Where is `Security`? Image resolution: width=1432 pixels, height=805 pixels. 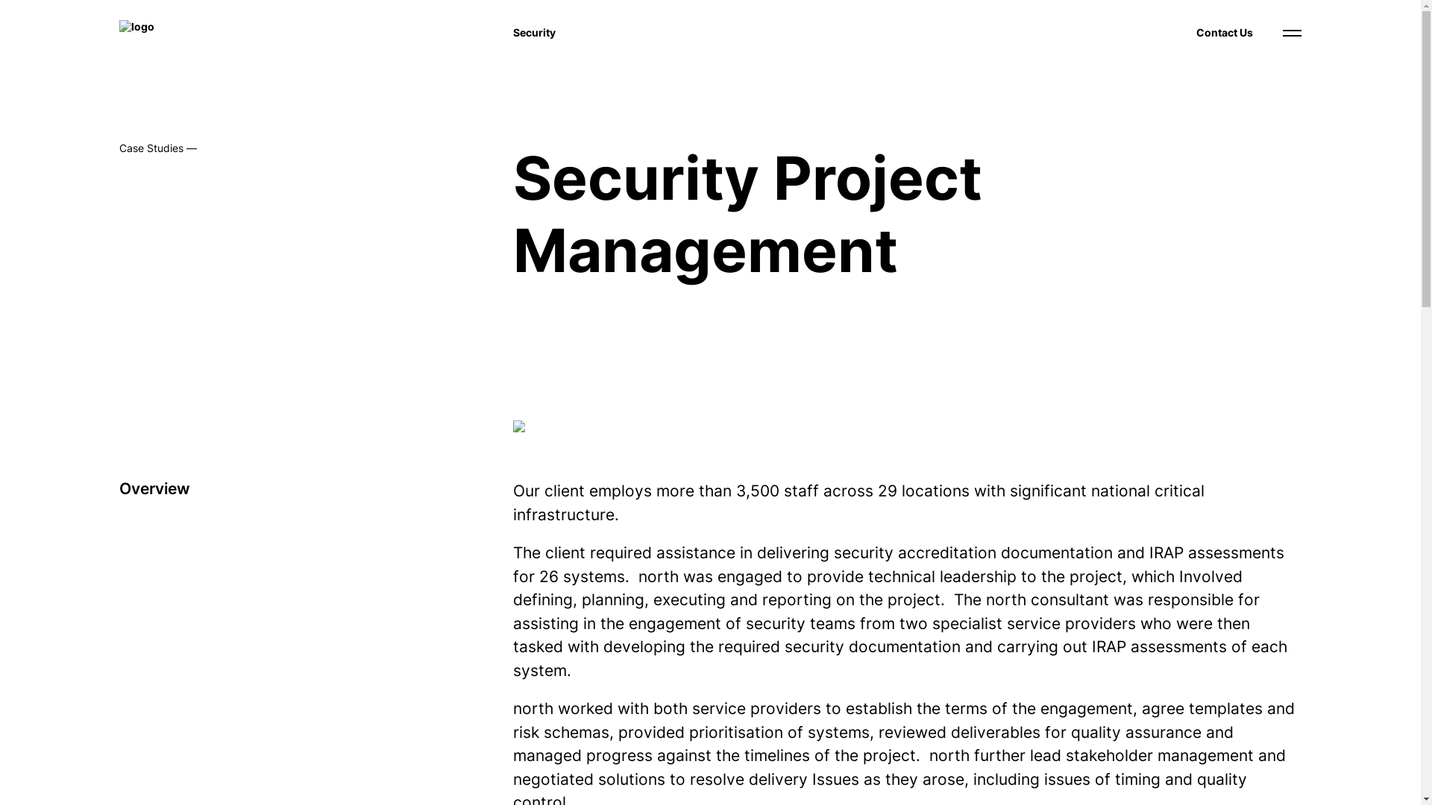 Security is located at coordinates (534, 33).